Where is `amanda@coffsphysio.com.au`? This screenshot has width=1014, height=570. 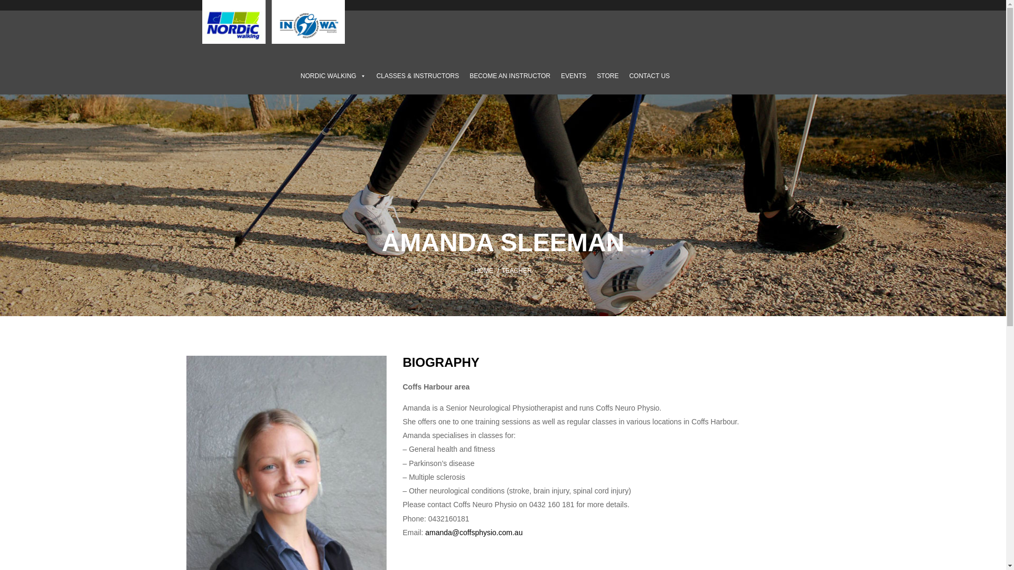 amanda@coffsphysio.com.au is located at coordinates (474, 533).